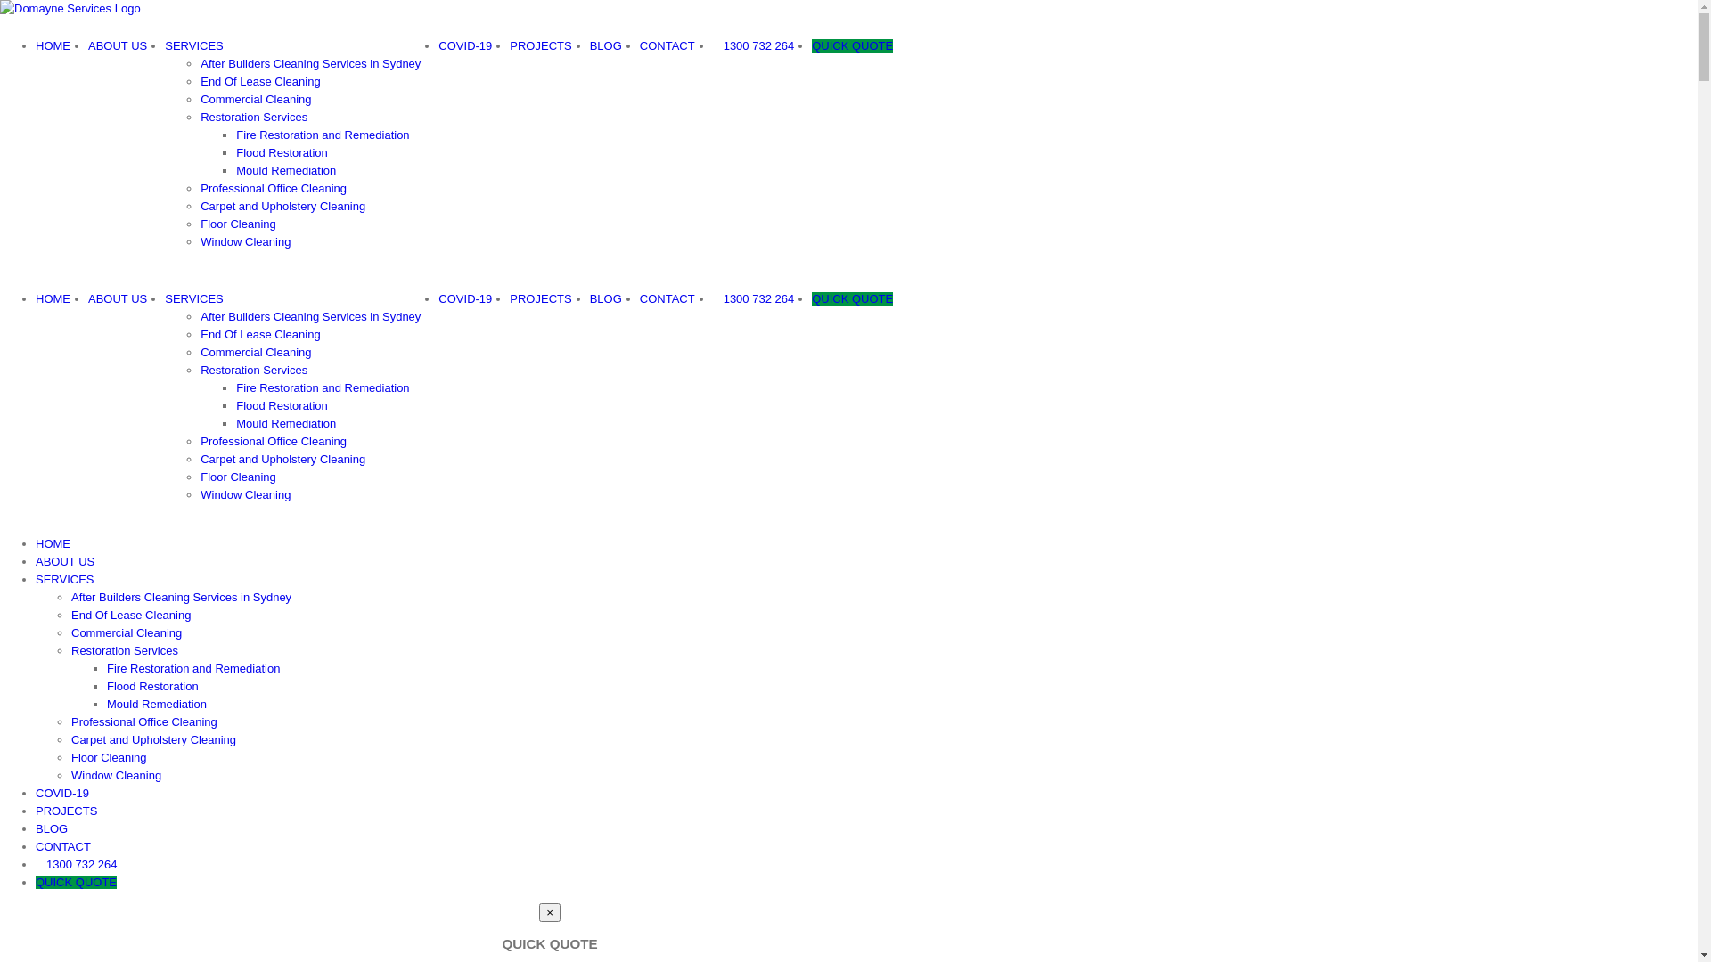 Image resolution: width=1711 pixels, height=962 pixels. I want to click on Floor Cleaning, so click(109, 757).